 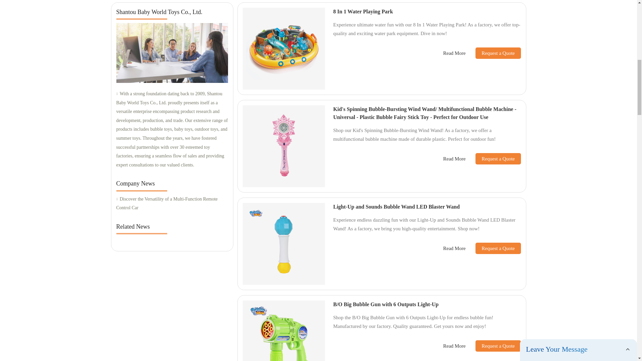 What do you see at coordinates (493, 248) in the screenshot?
I see `Request a Quote` at bounding box center [493, 248].